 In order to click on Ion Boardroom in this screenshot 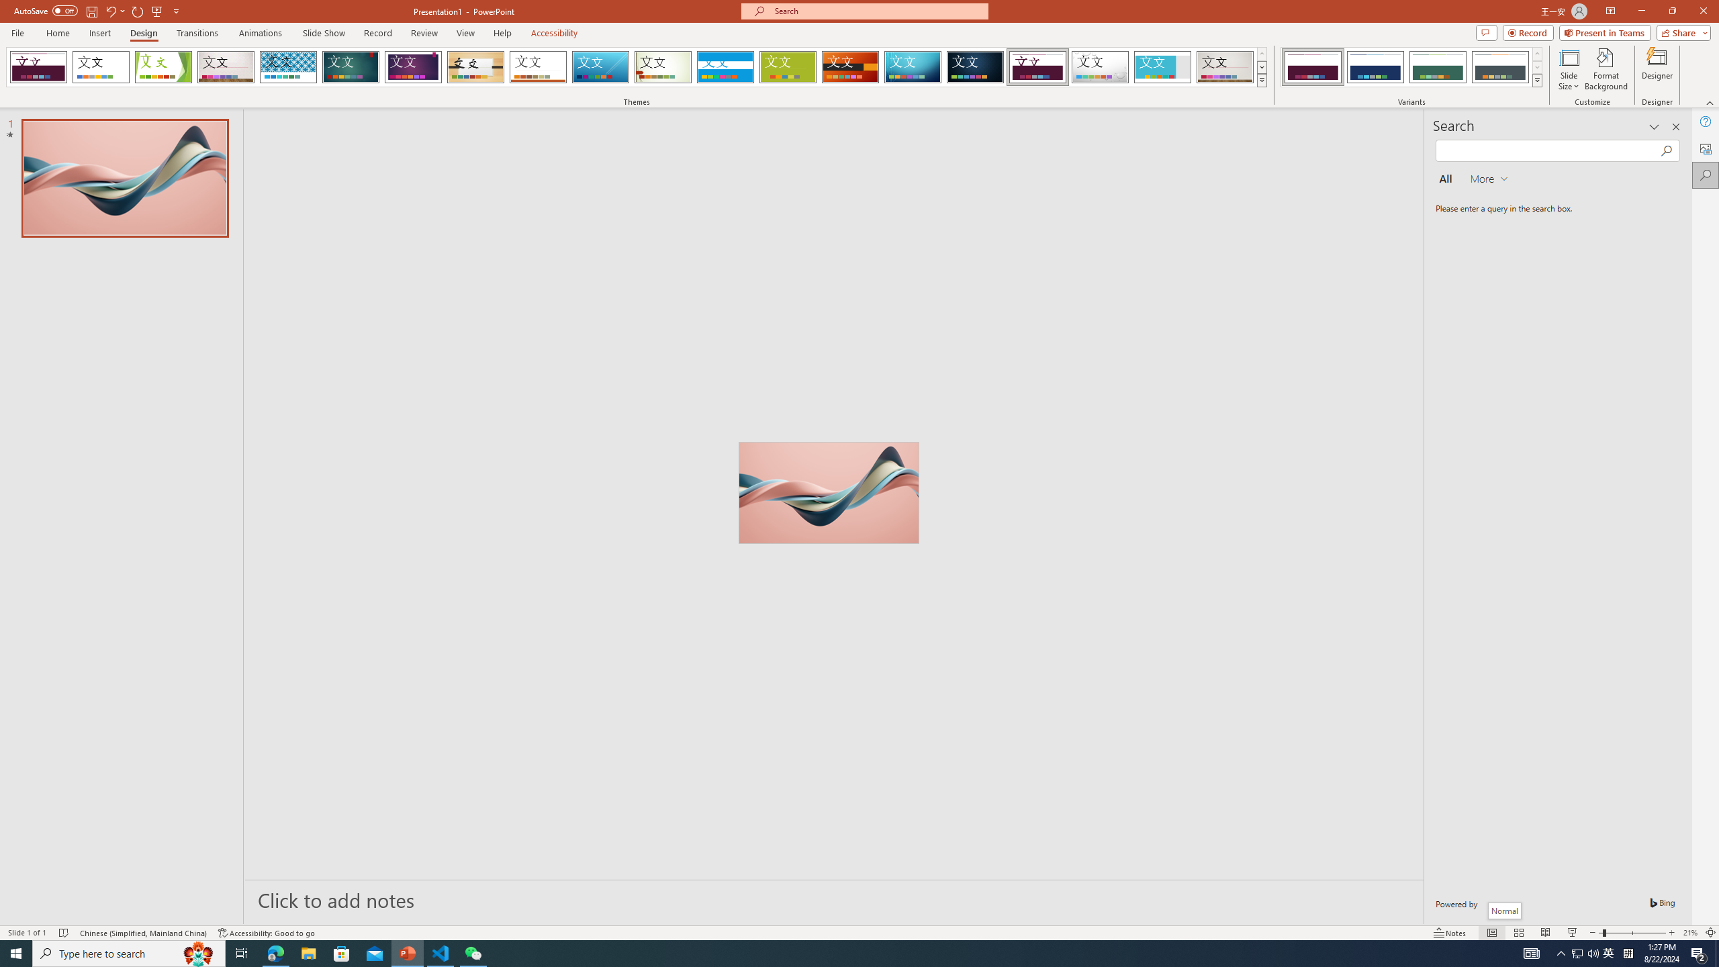, I will do `click(414, 67)`.